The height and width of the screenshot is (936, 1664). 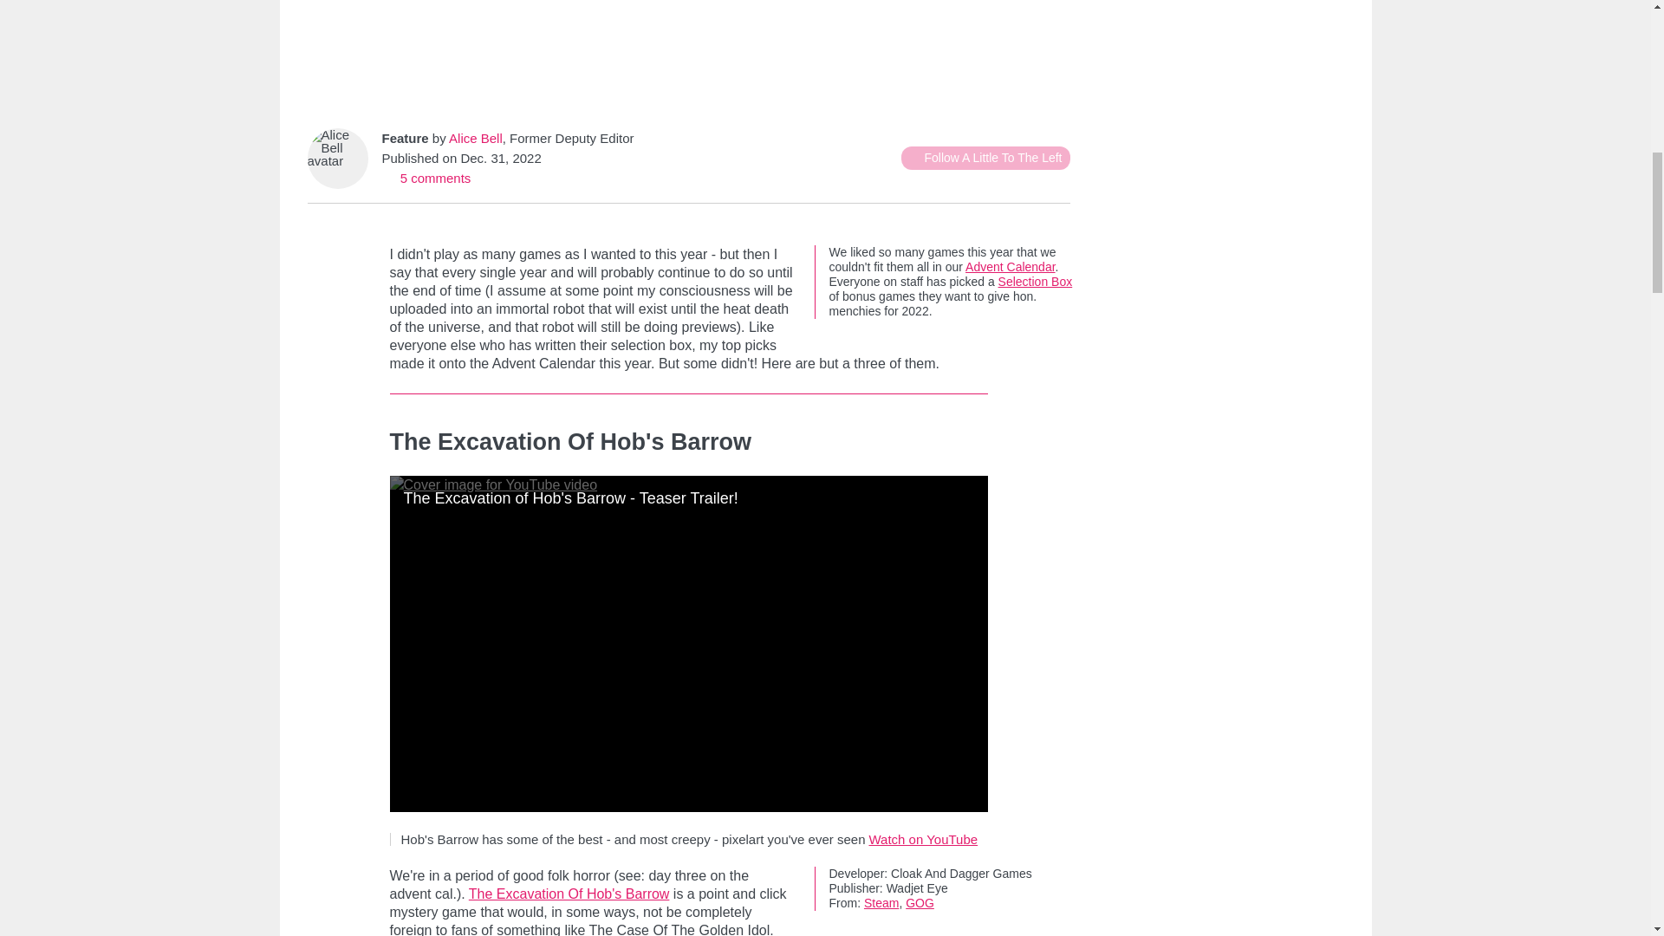 I want to click on The Excavation Of Hob's Barrow, so click(x=569, y=894).